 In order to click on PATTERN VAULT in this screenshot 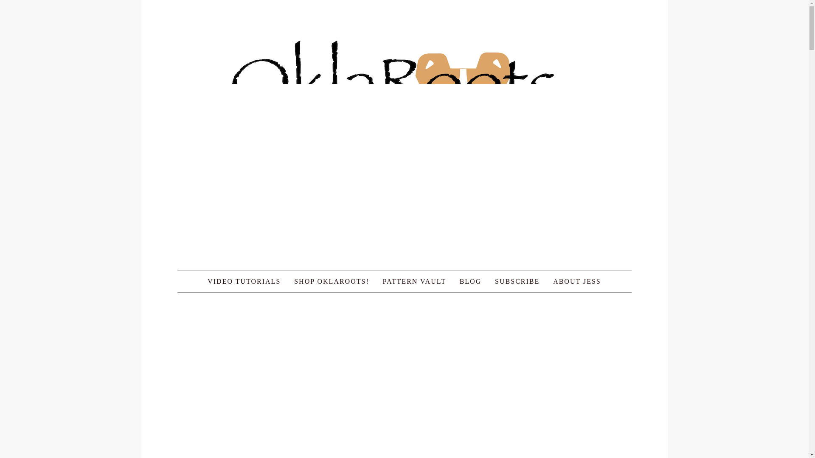, I will do `click(414, 282)`.